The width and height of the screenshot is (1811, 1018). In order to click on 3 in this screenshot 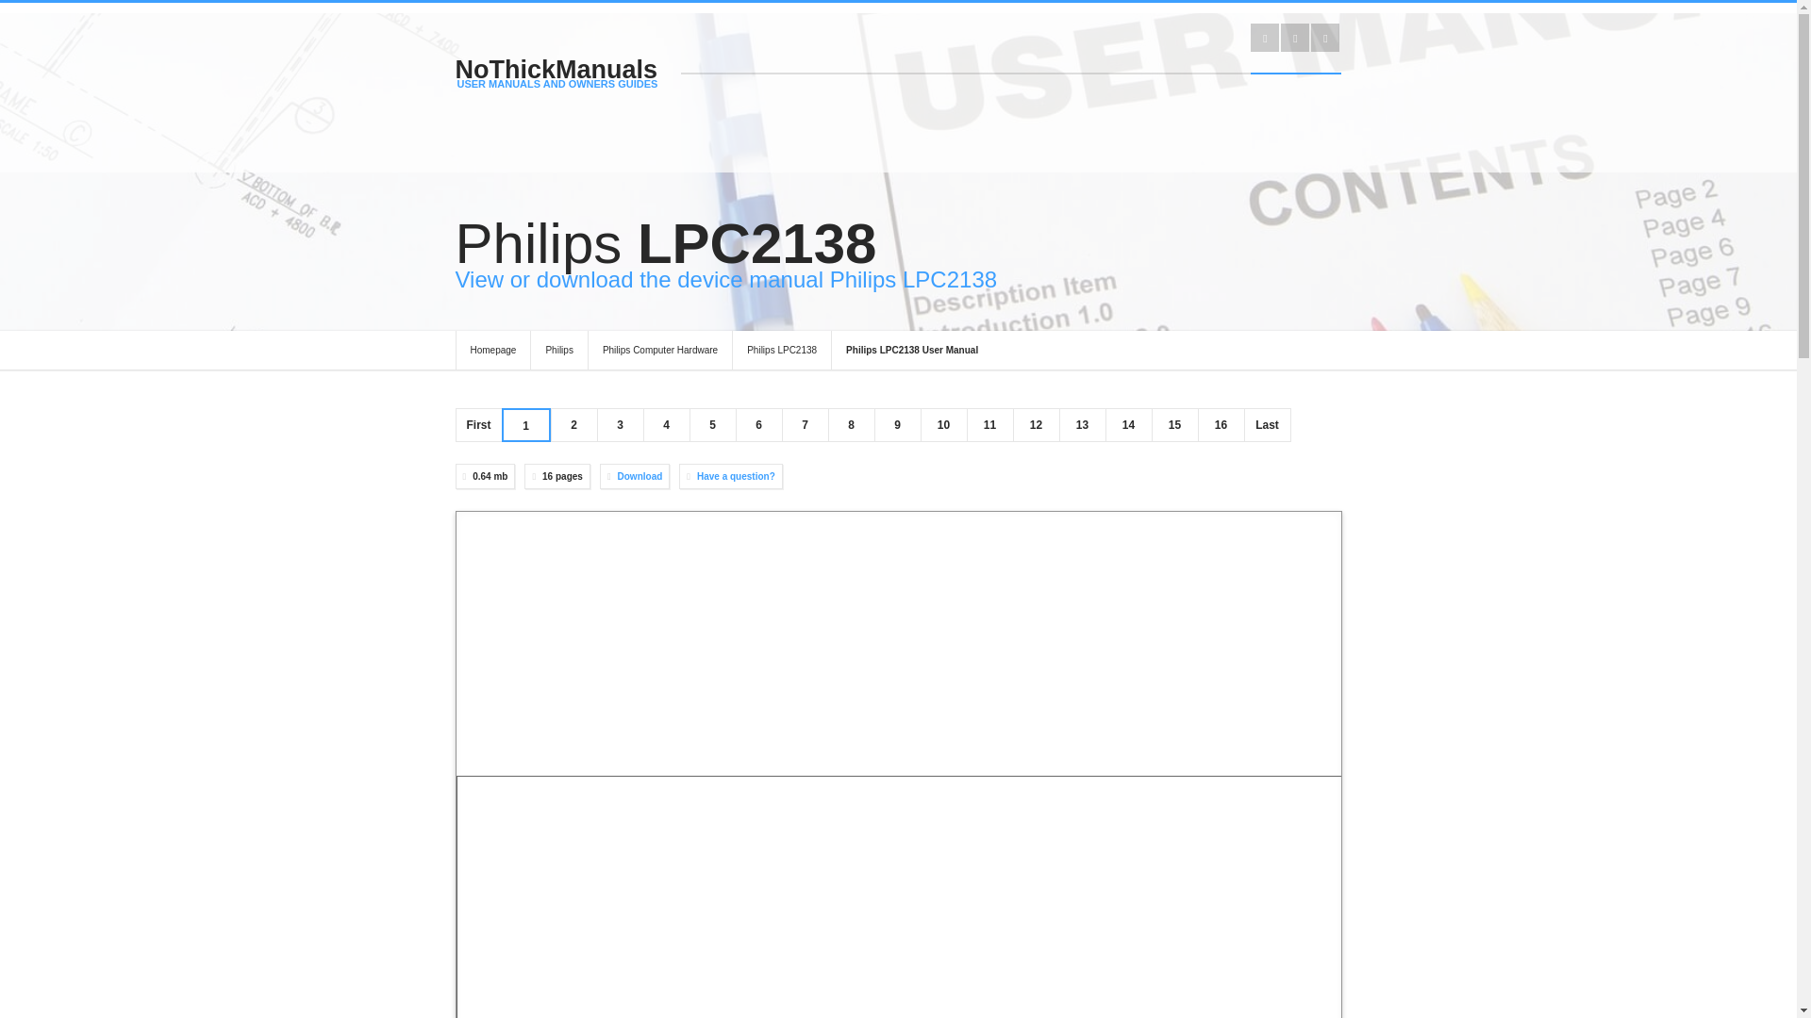, I will do `click(620, 424)`.